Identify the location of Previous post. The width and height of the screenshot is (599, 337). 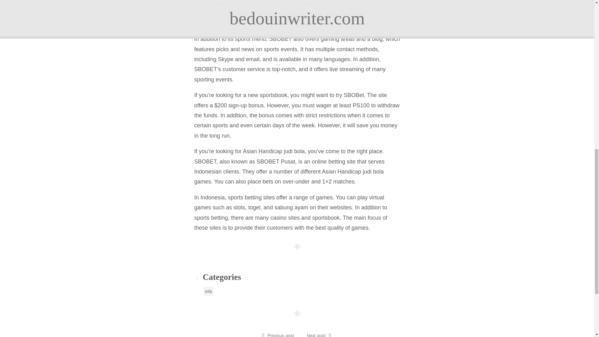
(281, 335).